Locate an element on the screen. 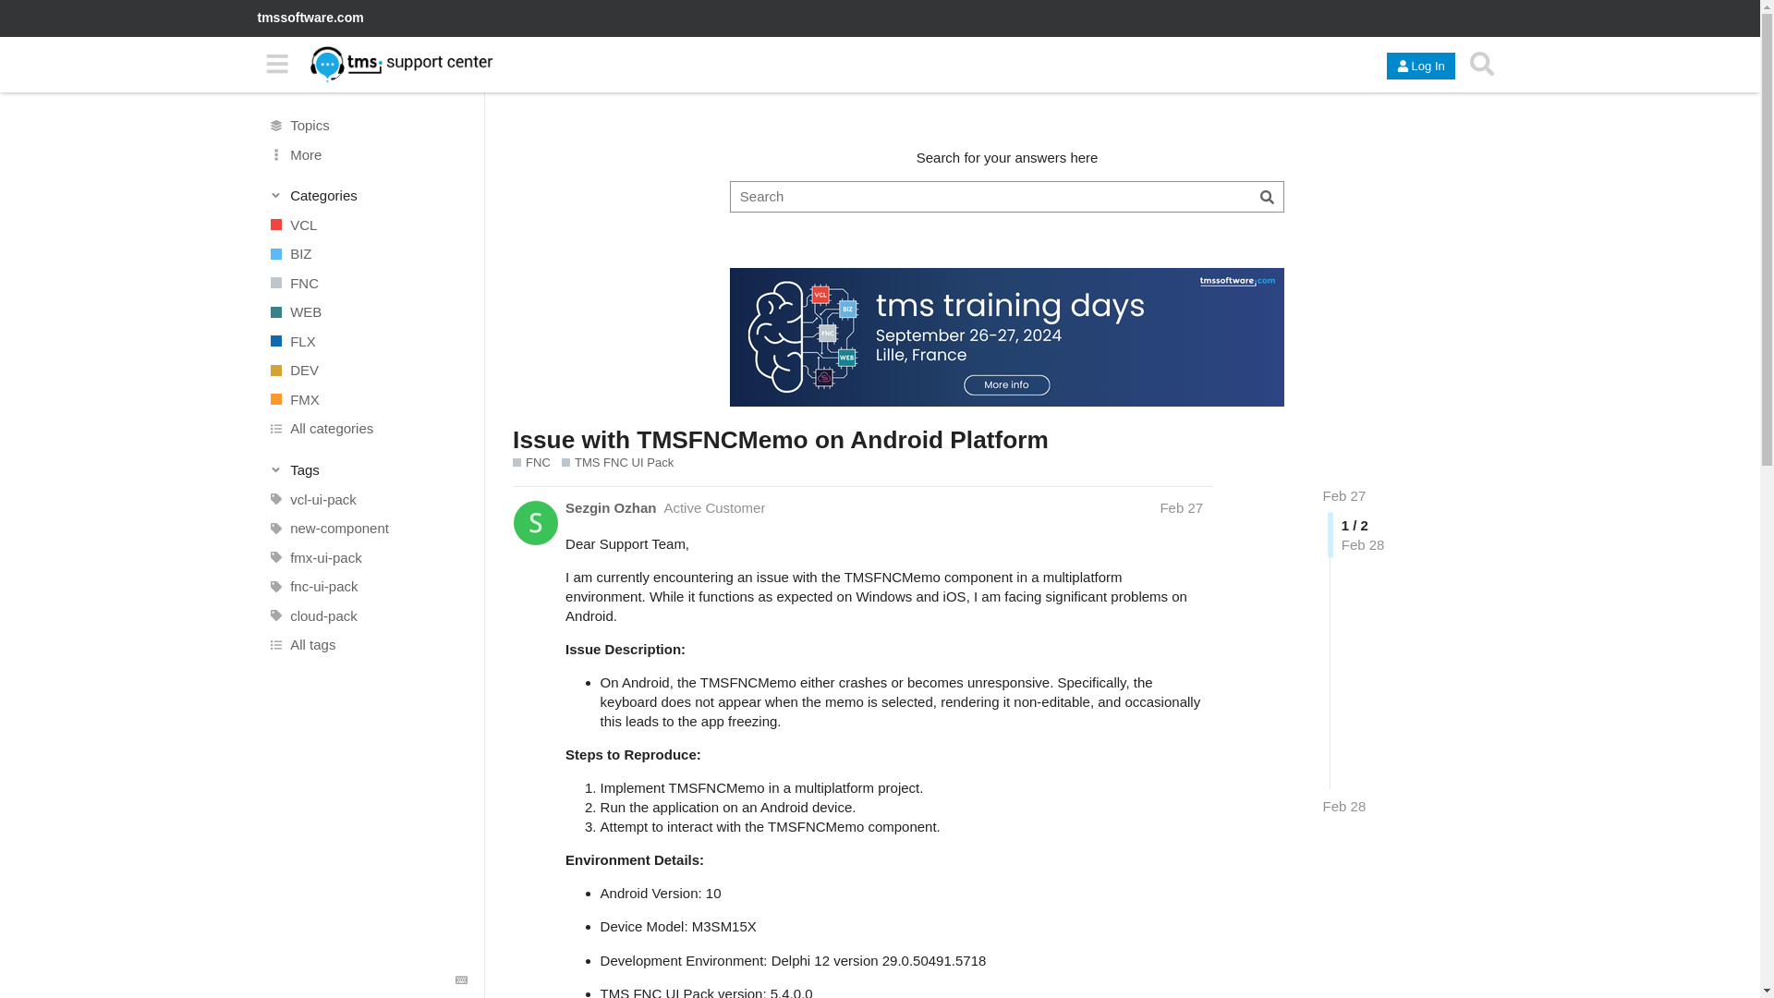 The height and width of the screenshot is (998, 1774). Search is located at coordinates (1481, 63).